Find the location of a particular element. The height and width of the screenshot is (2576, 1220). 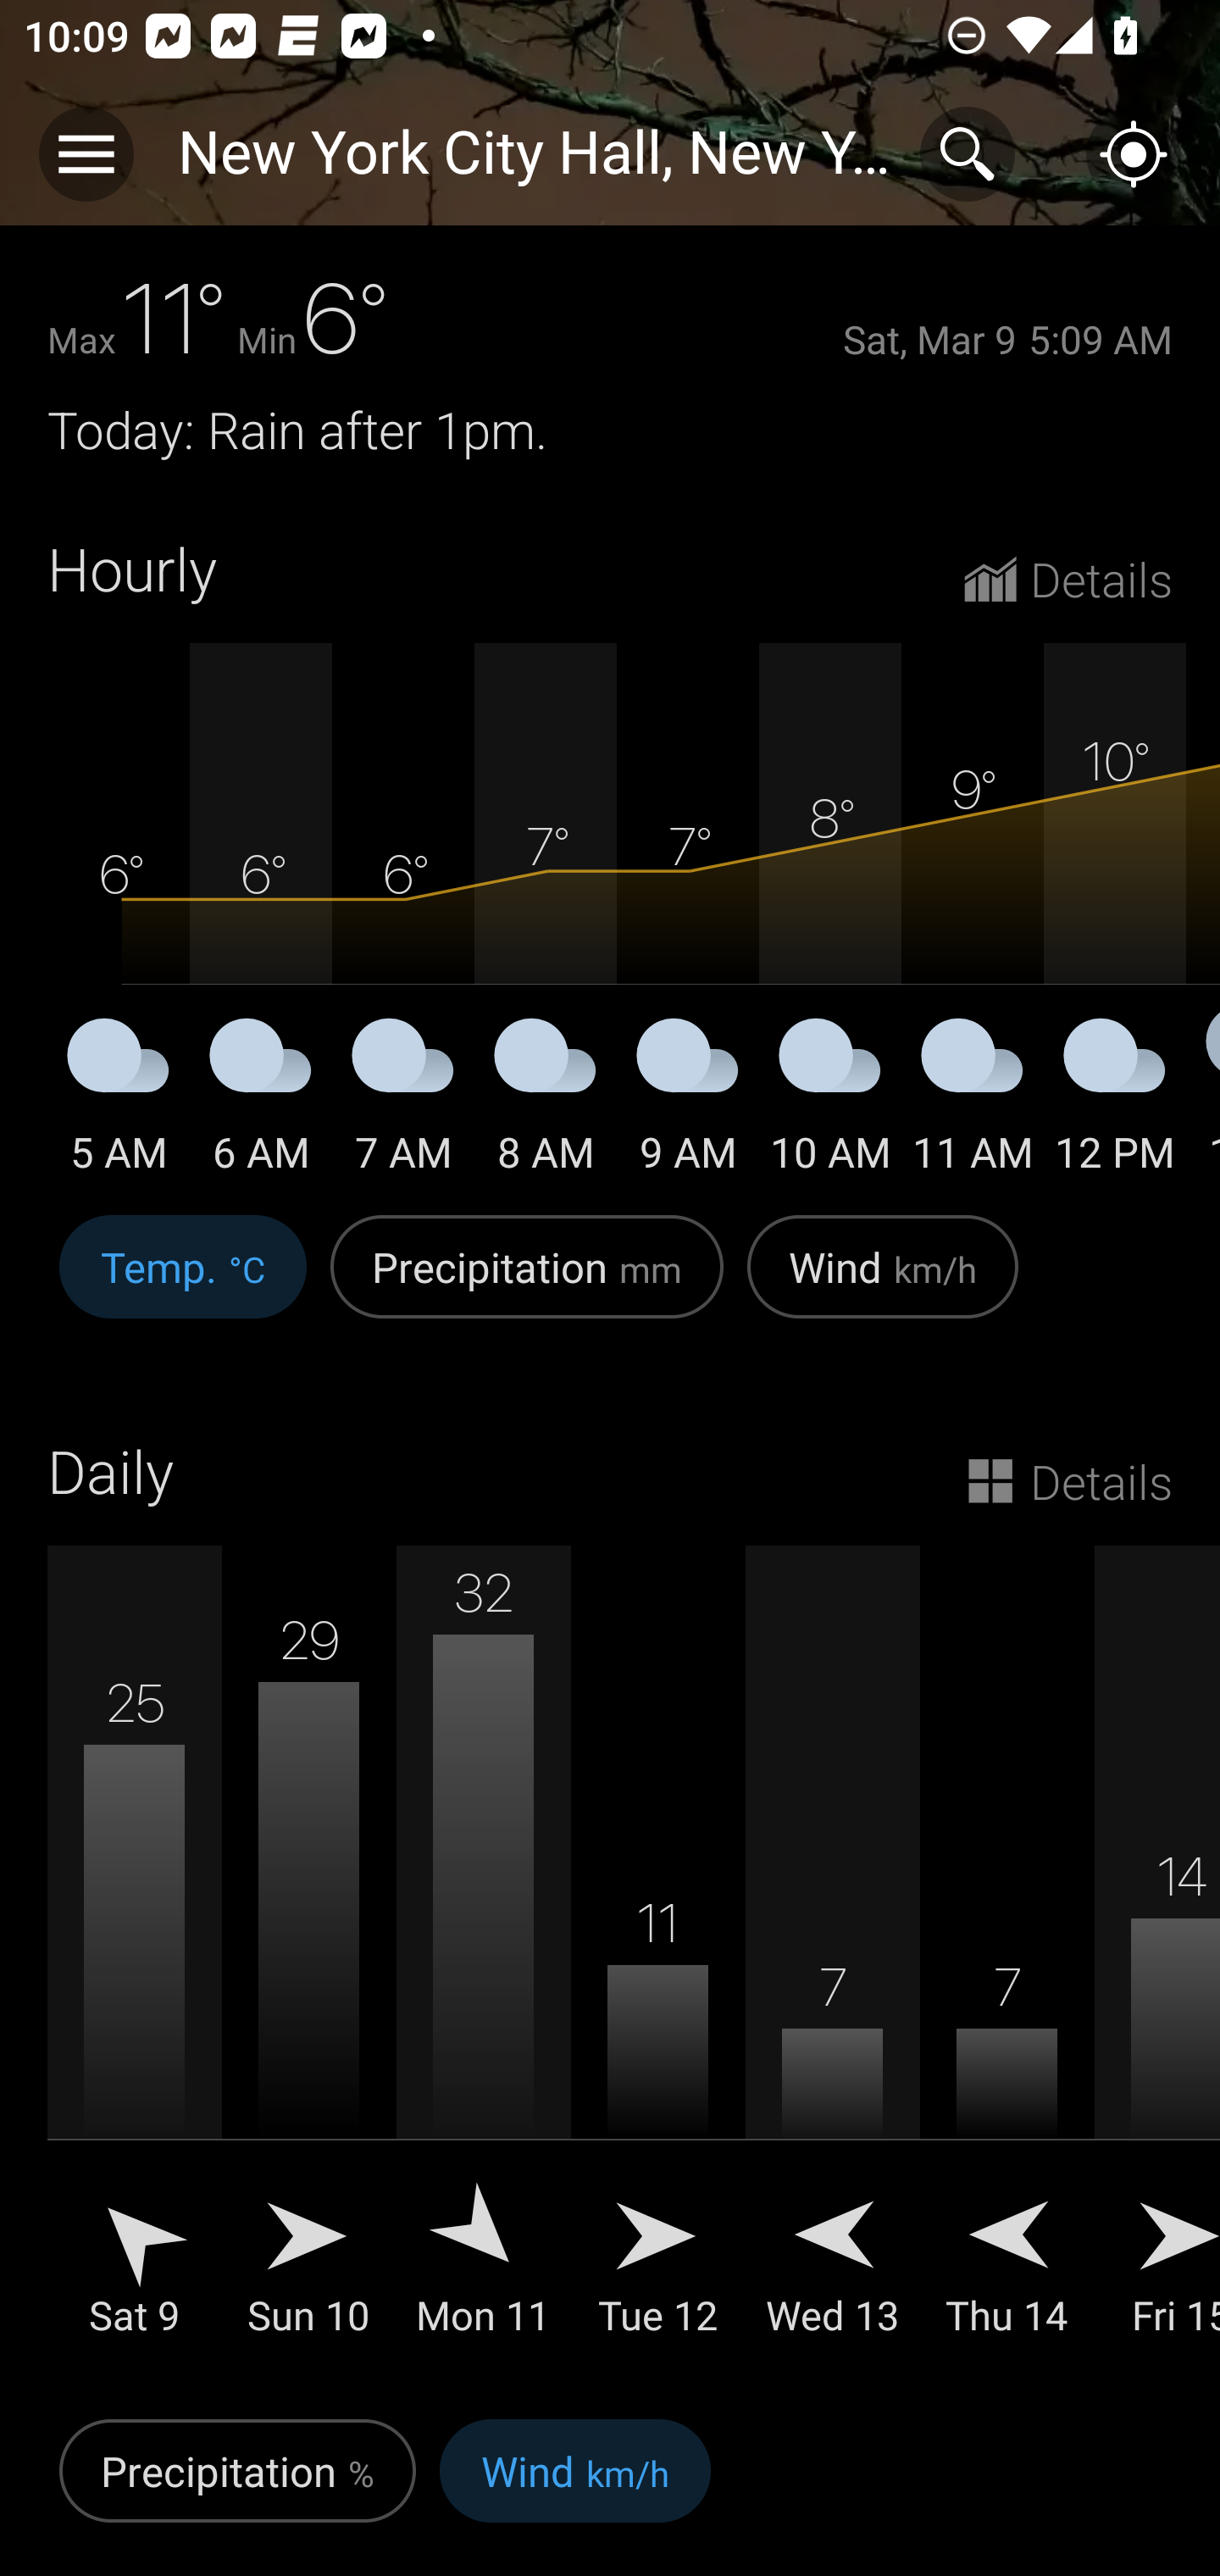

Severe Weather Alerts Gale Watch  is located at coordinates (610, 169).